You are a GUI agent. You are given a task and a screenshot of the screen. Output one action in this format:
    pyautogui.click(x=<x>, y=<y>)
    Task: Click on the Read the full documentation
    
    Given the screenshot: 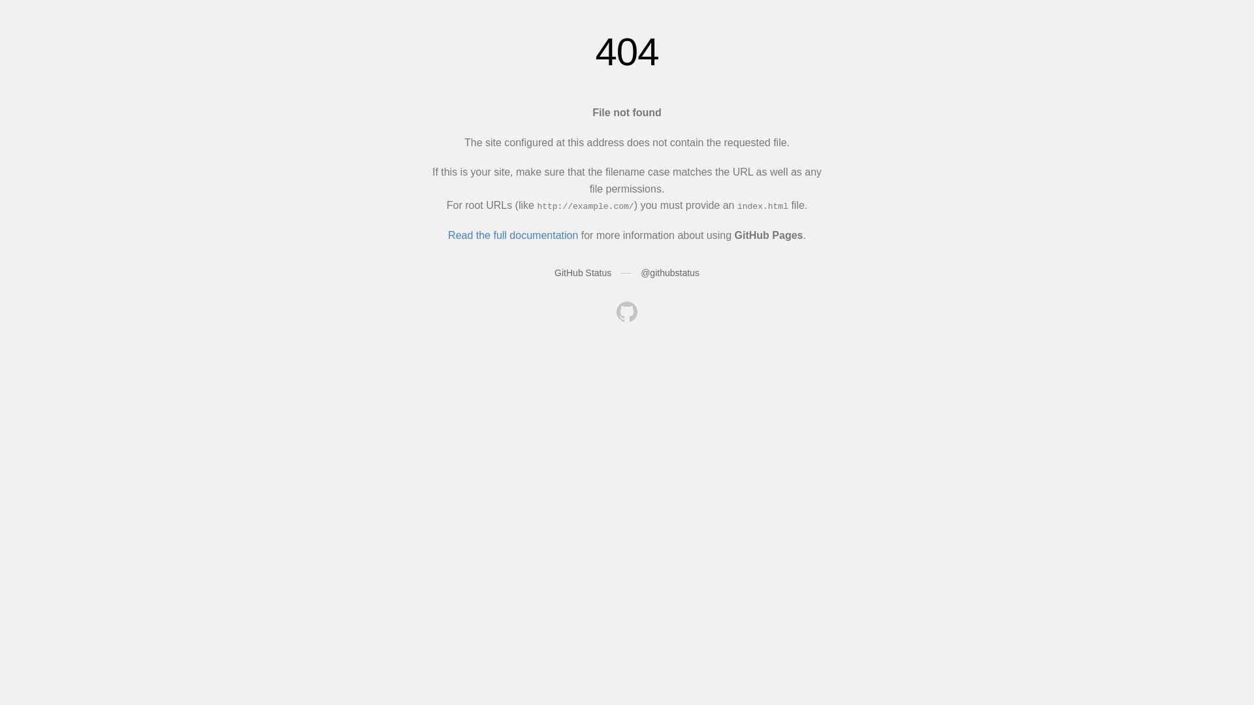 What is the action you would take?
    pyautogui.click(x=513, y=235)
    